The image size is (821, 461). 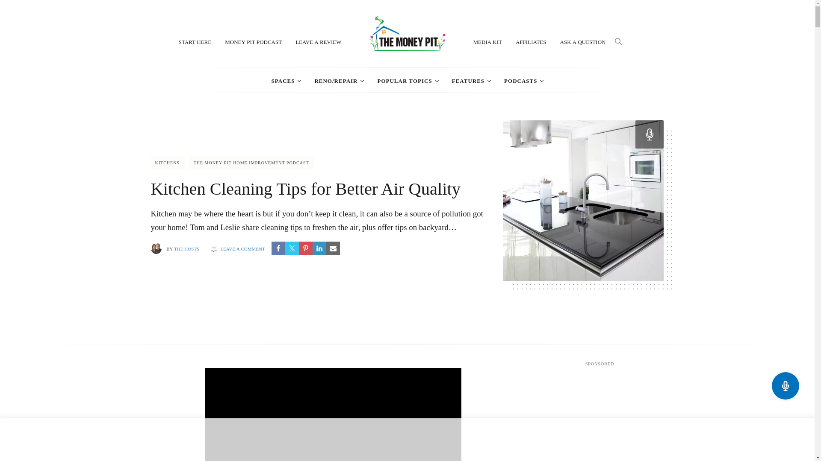 I want to click on Start Here, so click(x=195, y=41).